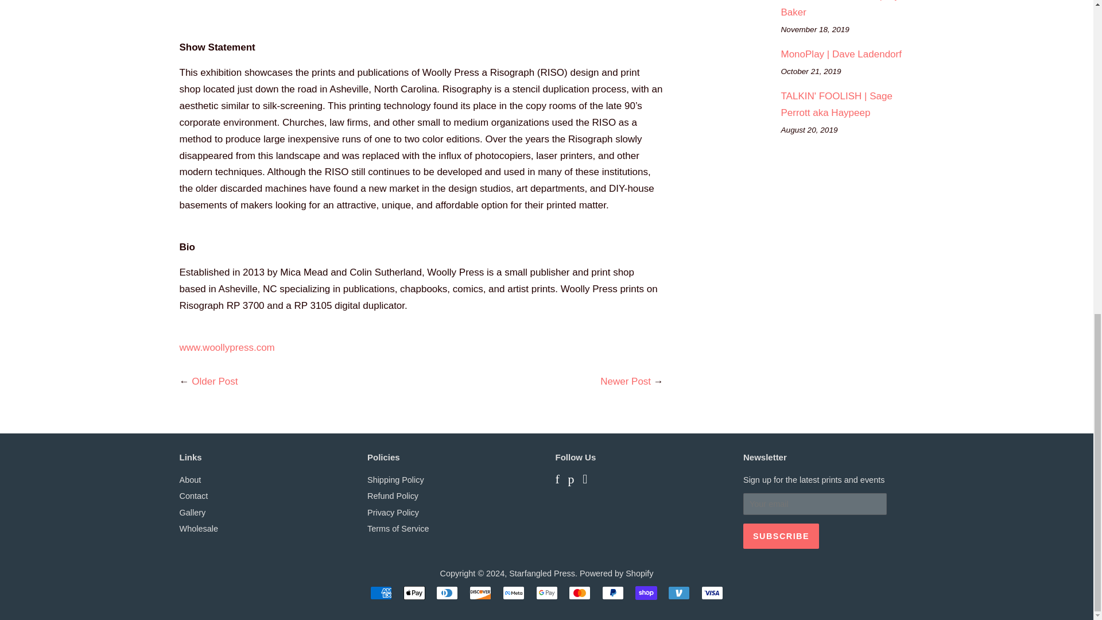 The image size is (1102, 620). What do you see at coordinates (580, 592) in the screenshot?
I see `Mastercard` at bounding box center [580, 592].